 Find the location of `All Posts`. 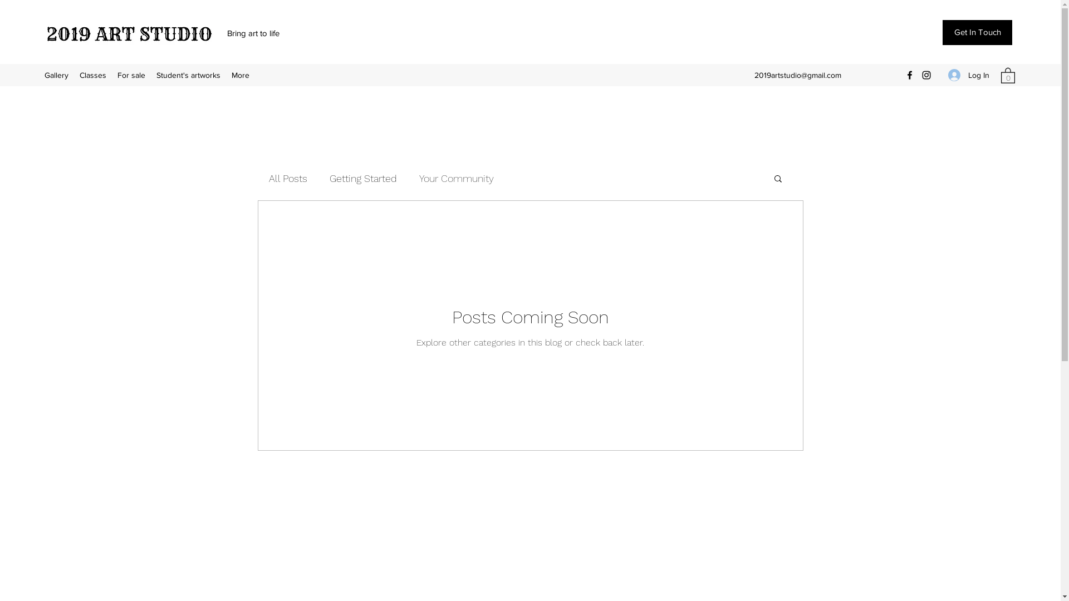

All Posts is located at coordinates (287, 178).